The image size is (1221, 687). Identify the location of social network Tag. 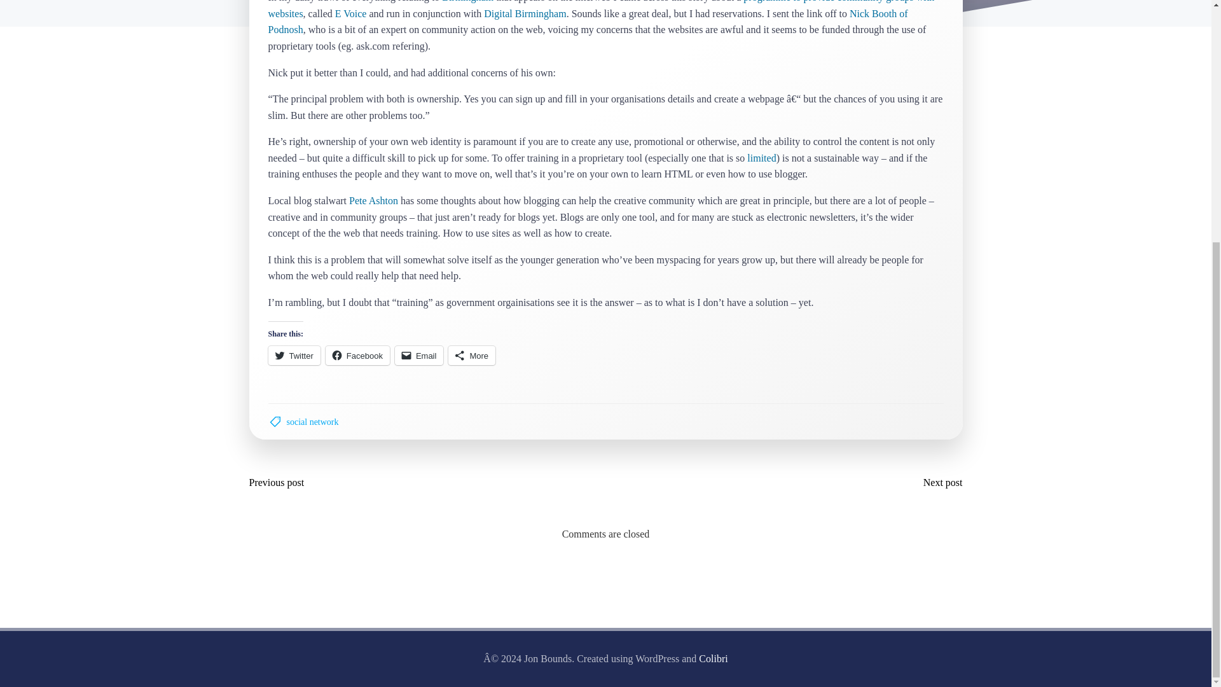
(312, 422).